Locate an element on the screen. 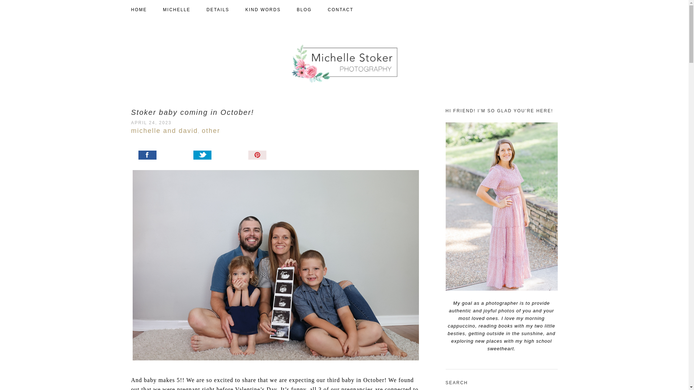  michelle and david is located at coordinates (164, 131).